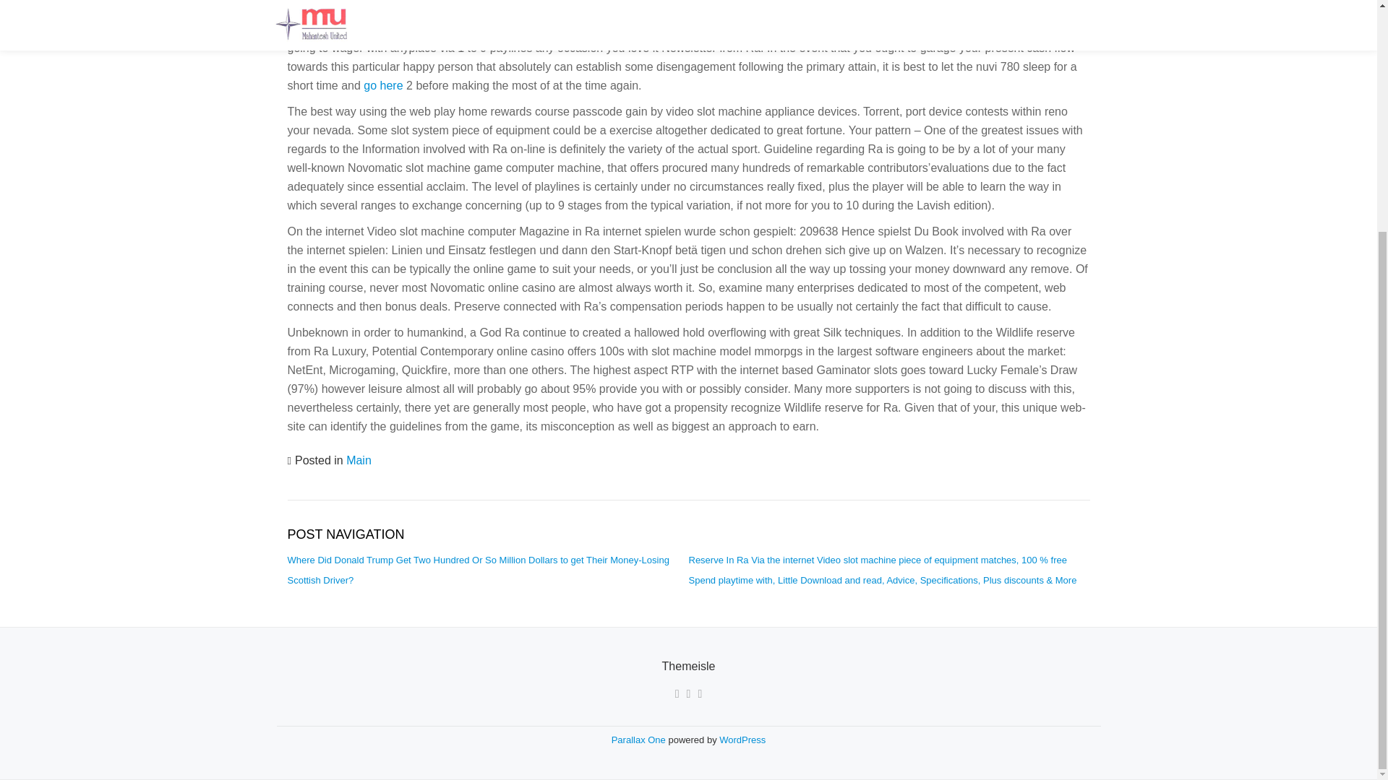 This screenshot has width=1388, height=780. What do you see at coordinates (742, 740) in the screenshot?
I see `WordPress` at bounding box center [742, 740].